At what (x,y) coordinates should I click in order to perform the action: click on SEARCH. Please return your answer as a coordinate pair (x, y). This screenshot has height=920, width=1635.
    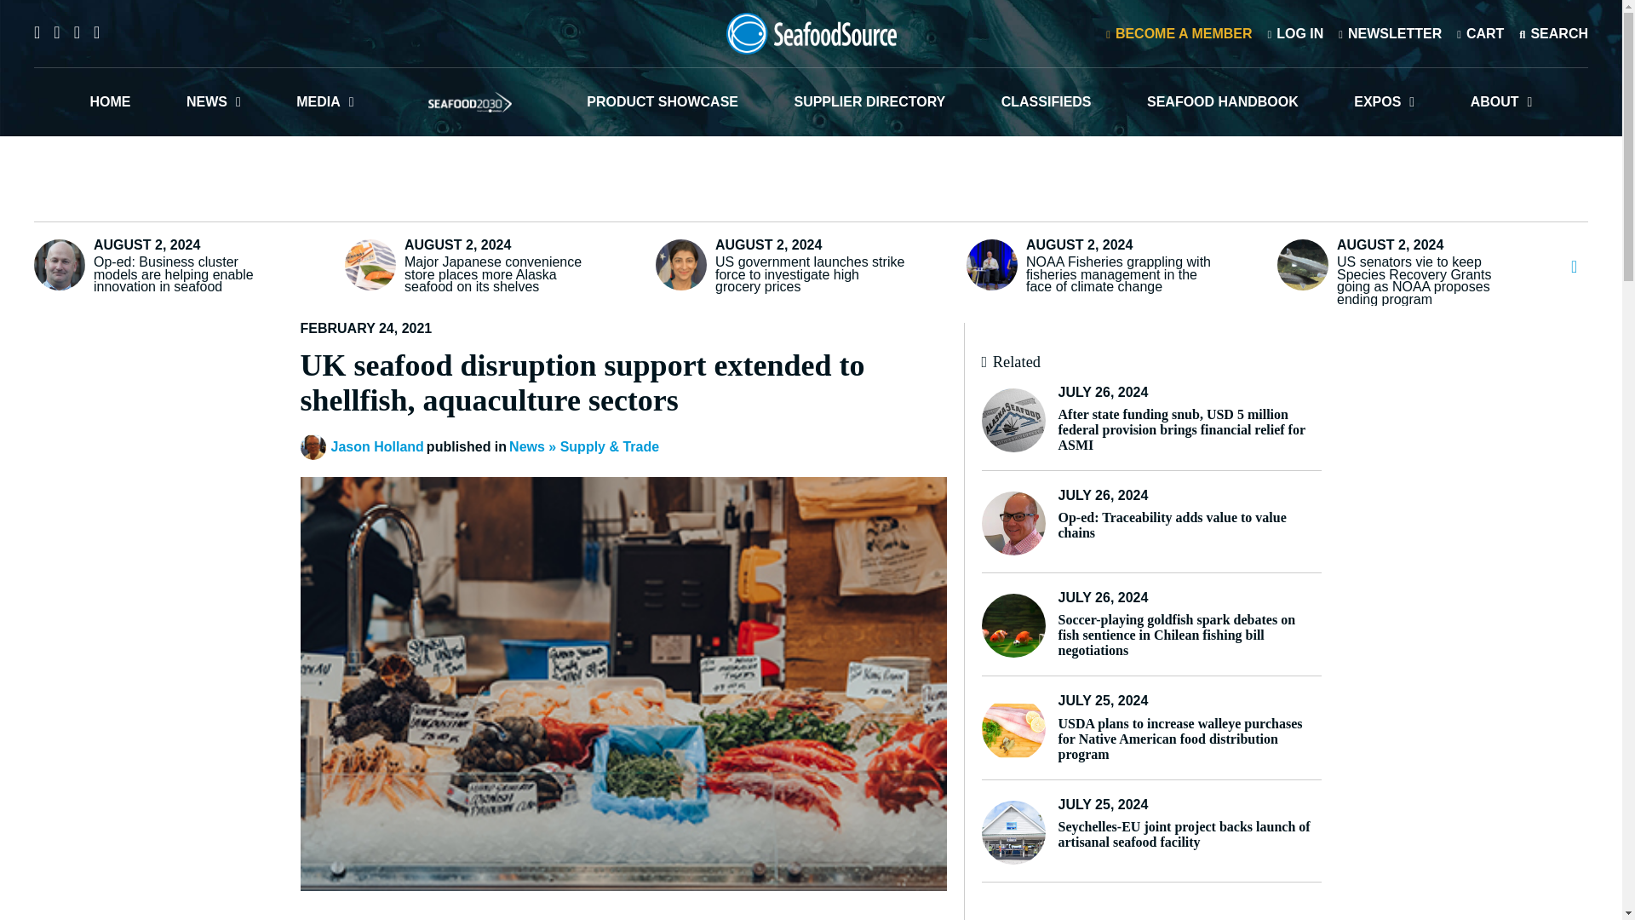
    Looking at the image, I should click on (1553, 32).